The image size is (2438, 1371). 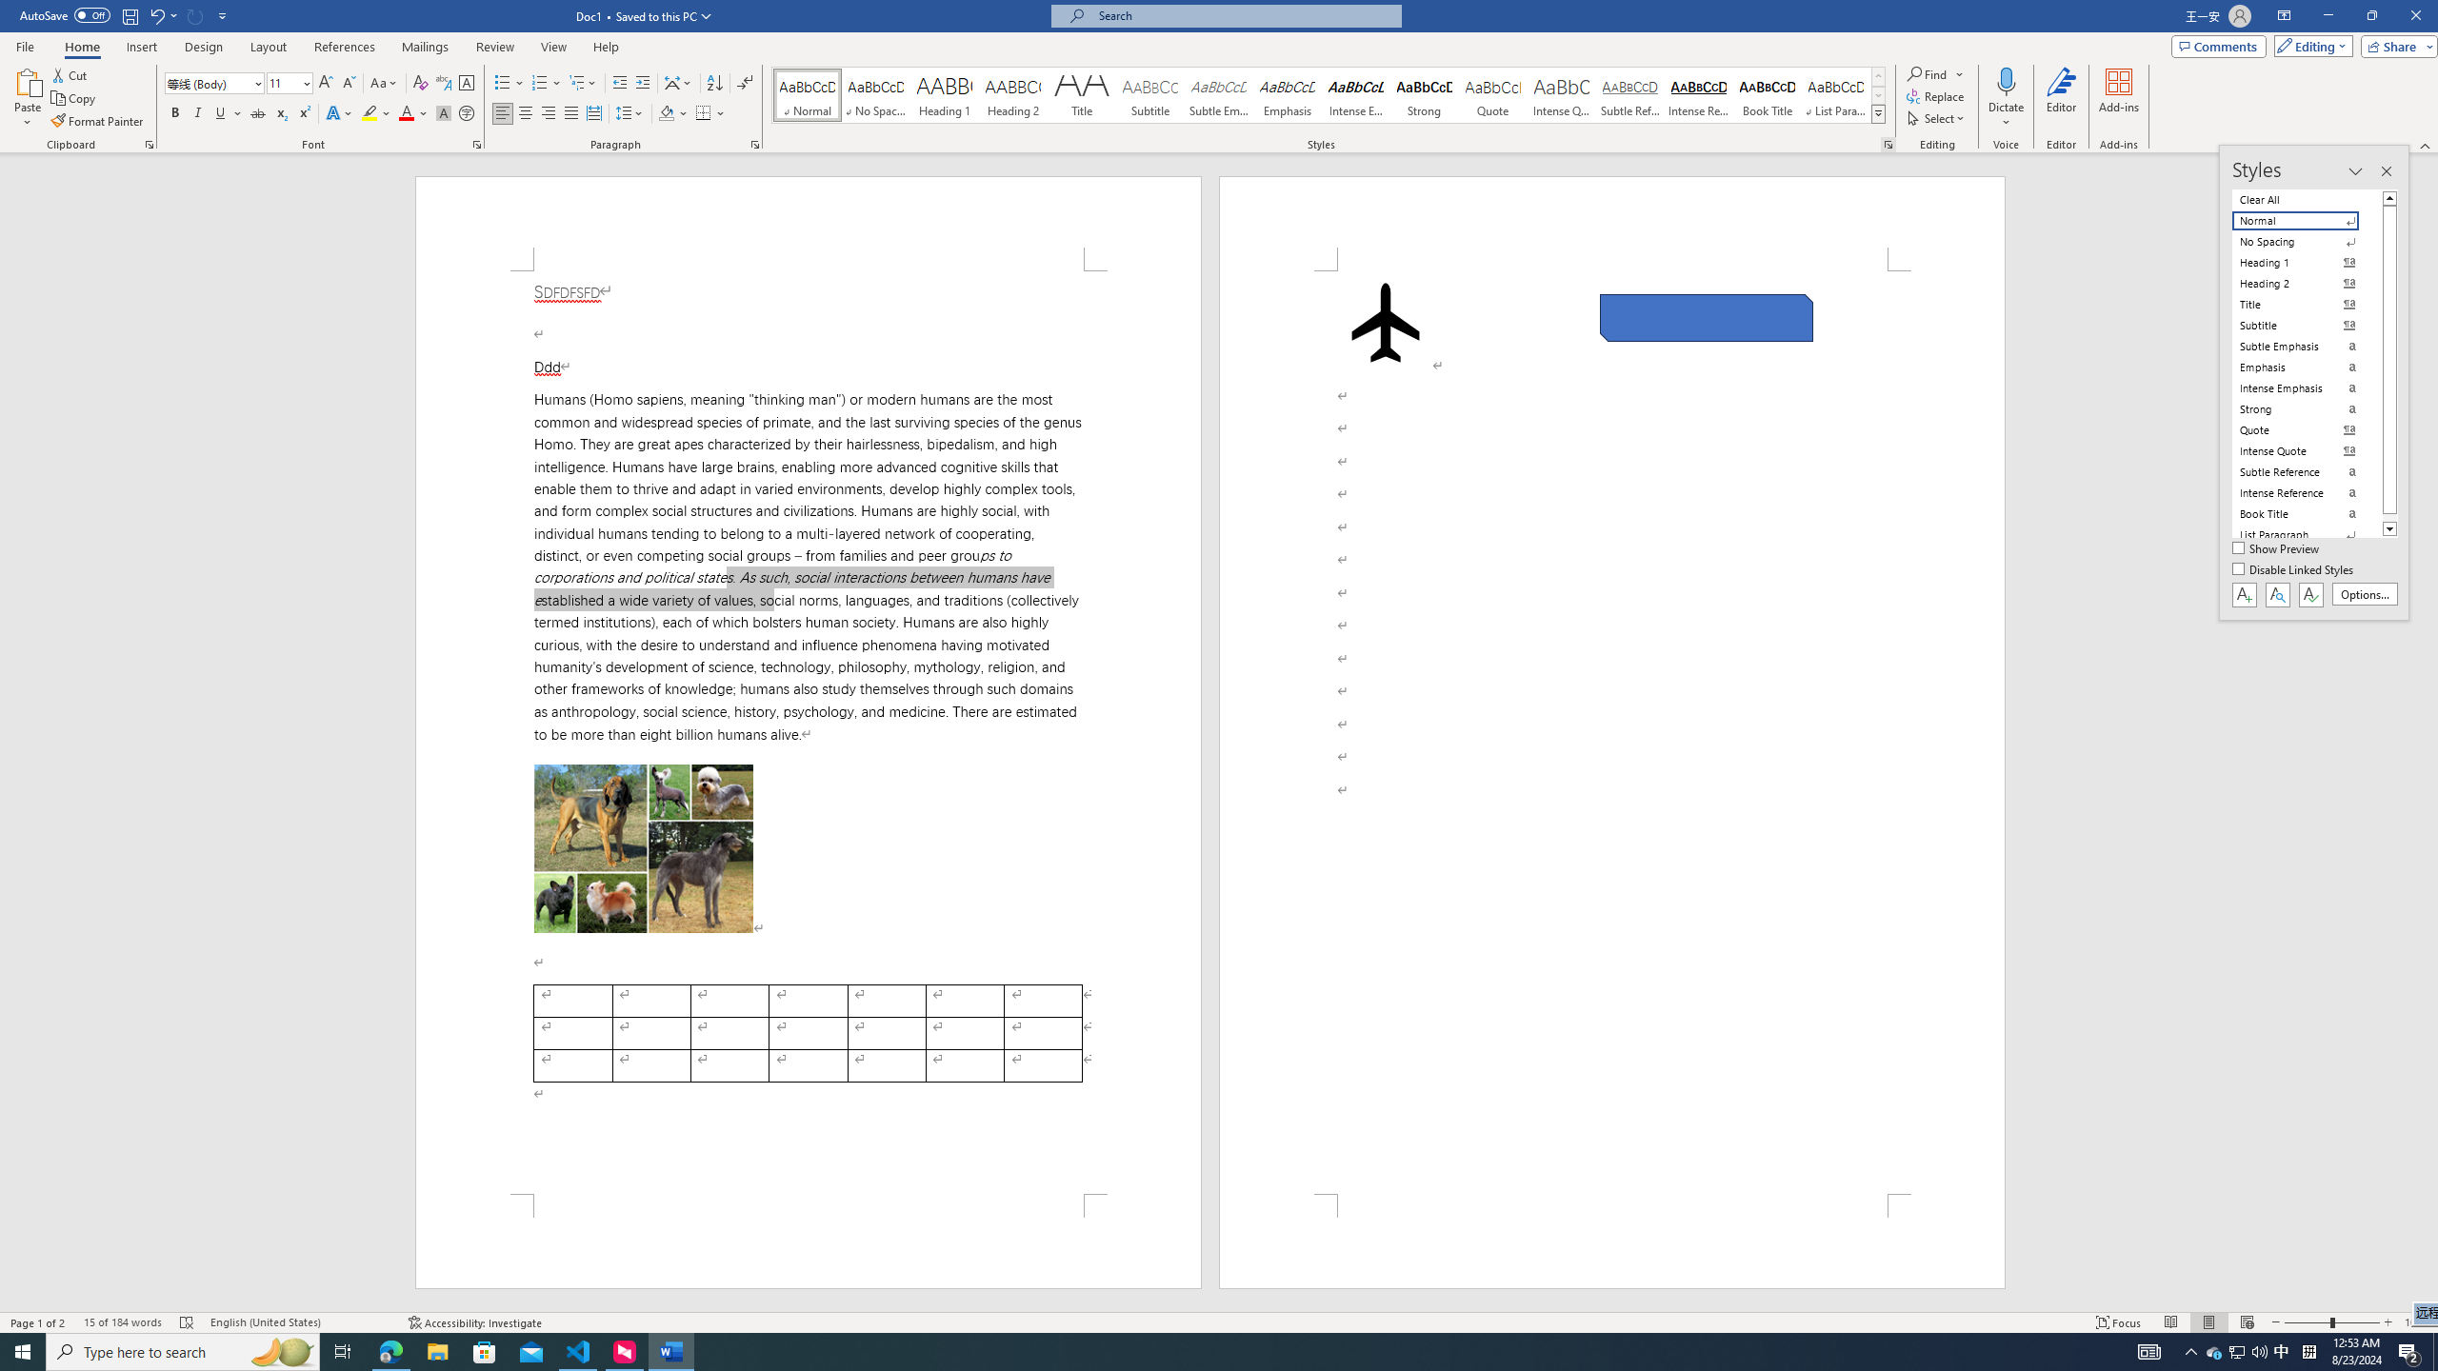 I want to click on Intense Reference, so click(x=1699, y=95).